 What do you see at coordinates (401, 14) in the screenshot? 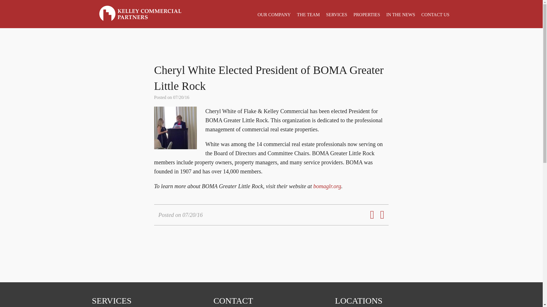
I see `IN THE NEWS` at bounding box center [401, 14].